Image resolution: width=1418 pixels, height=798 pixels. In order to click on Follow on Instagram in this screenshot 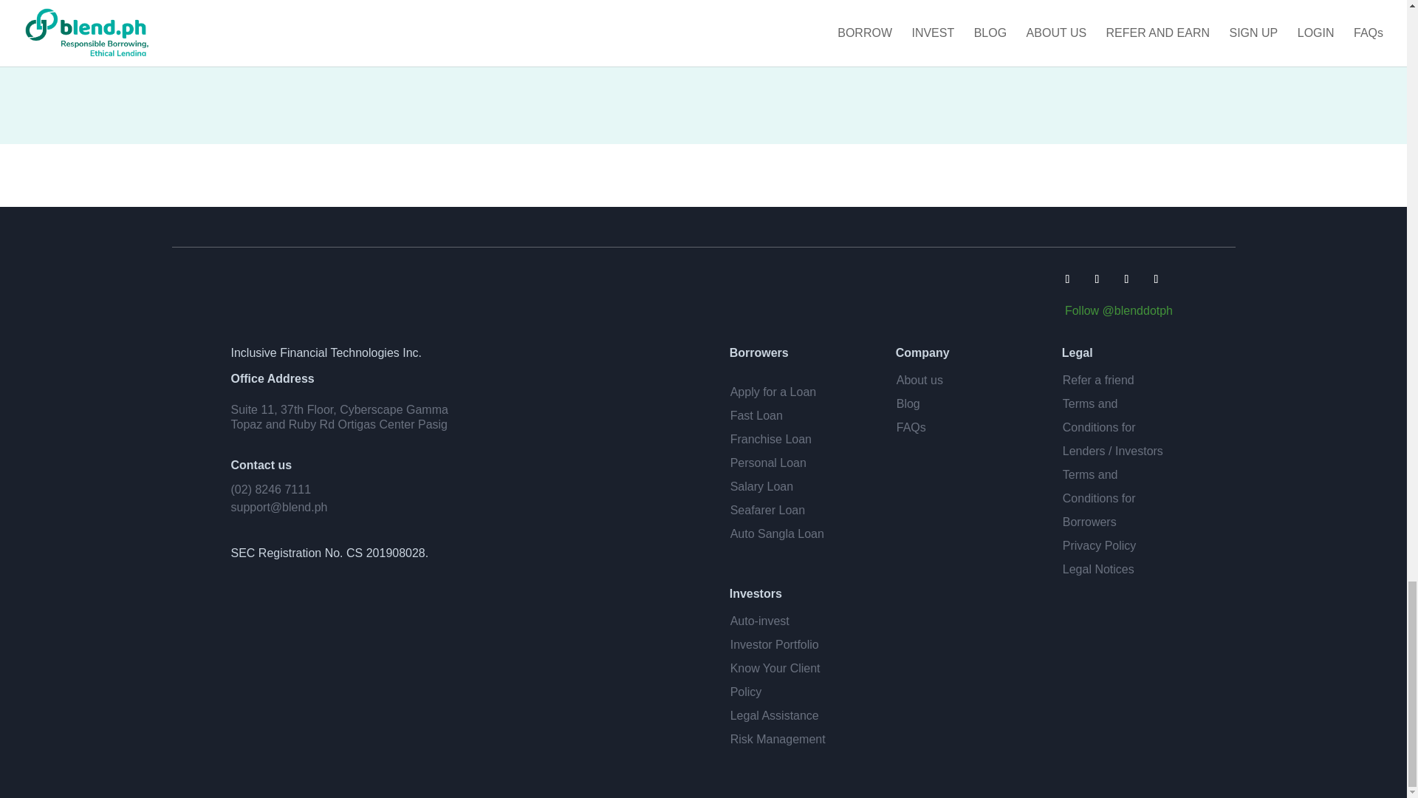, I will do `click(1155, 278)`.